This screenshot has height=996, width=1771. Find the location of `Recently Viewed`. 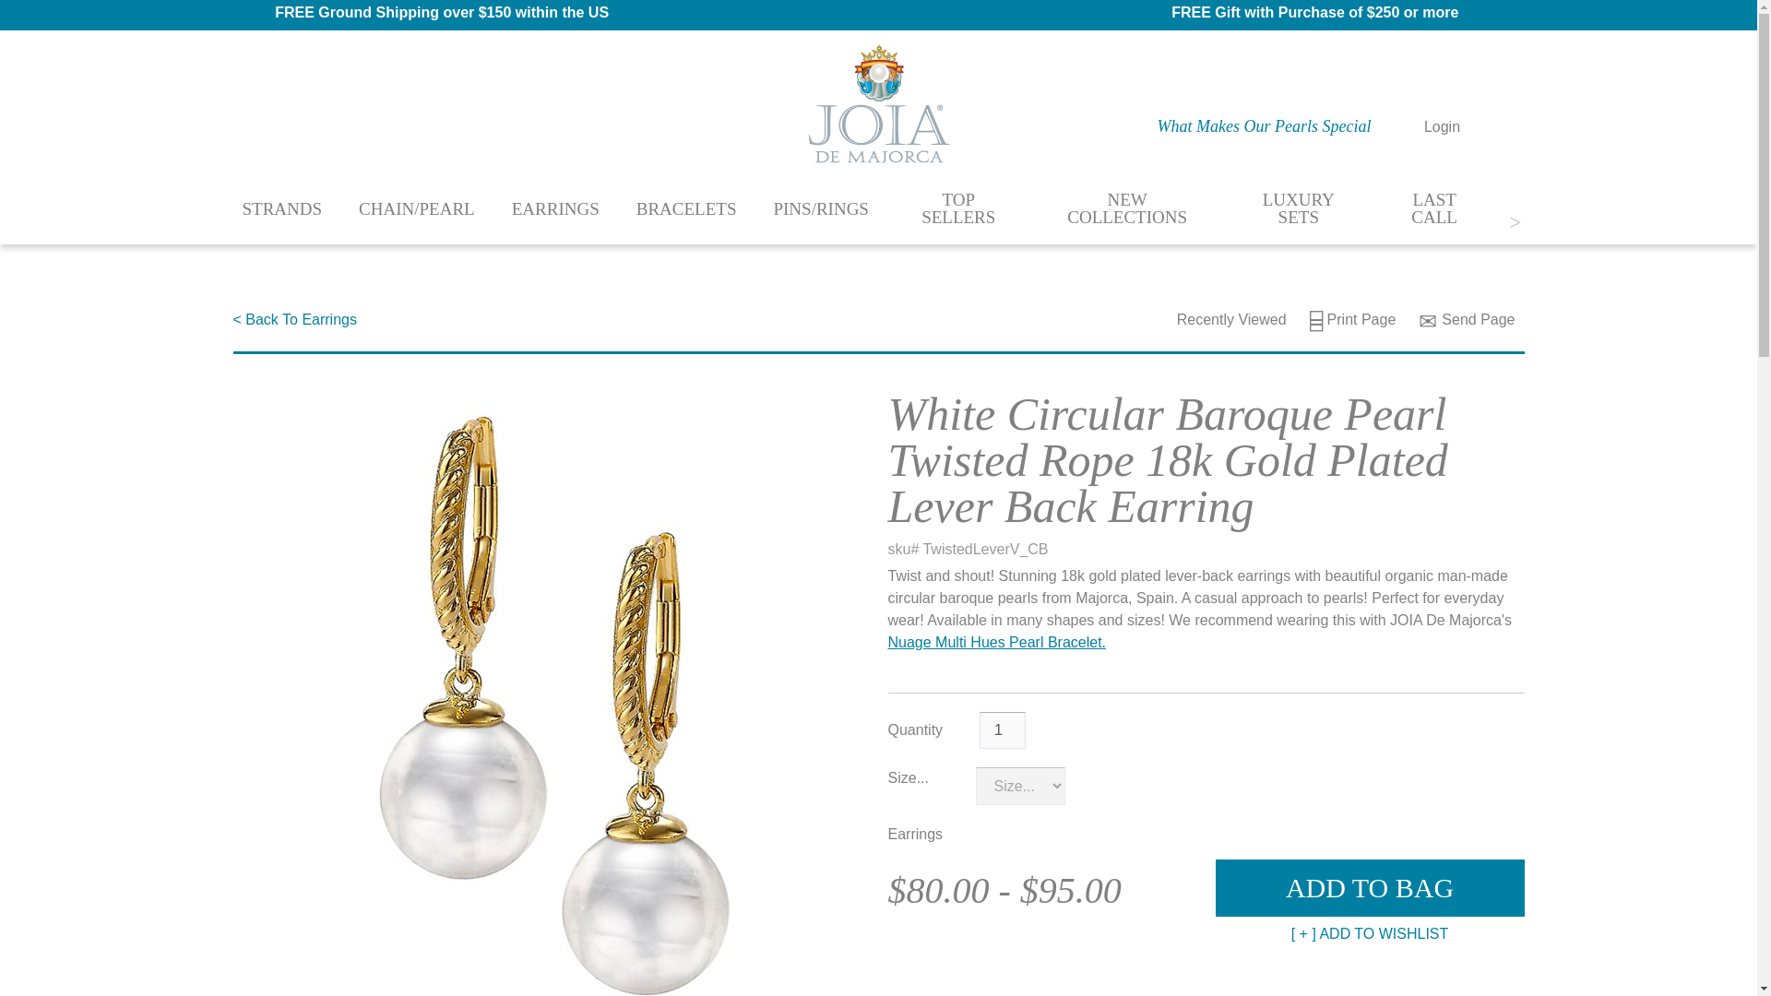

Recently Viewed is located at coordinates (1220, 319).